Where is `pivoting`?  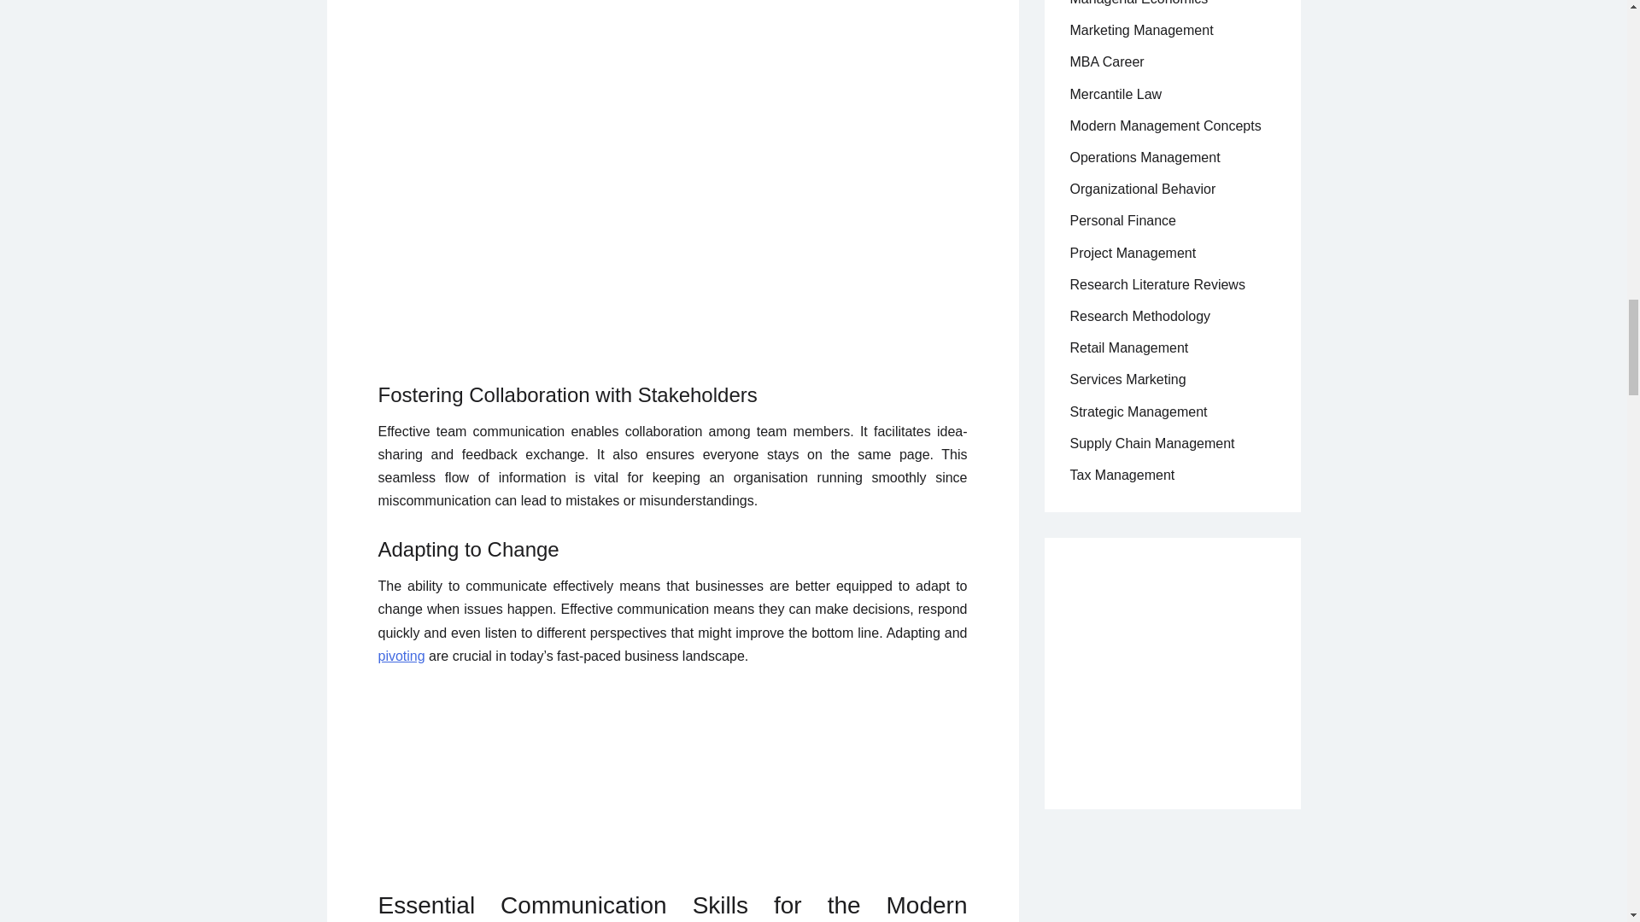 pivoting is located at coordinates (401, 656).